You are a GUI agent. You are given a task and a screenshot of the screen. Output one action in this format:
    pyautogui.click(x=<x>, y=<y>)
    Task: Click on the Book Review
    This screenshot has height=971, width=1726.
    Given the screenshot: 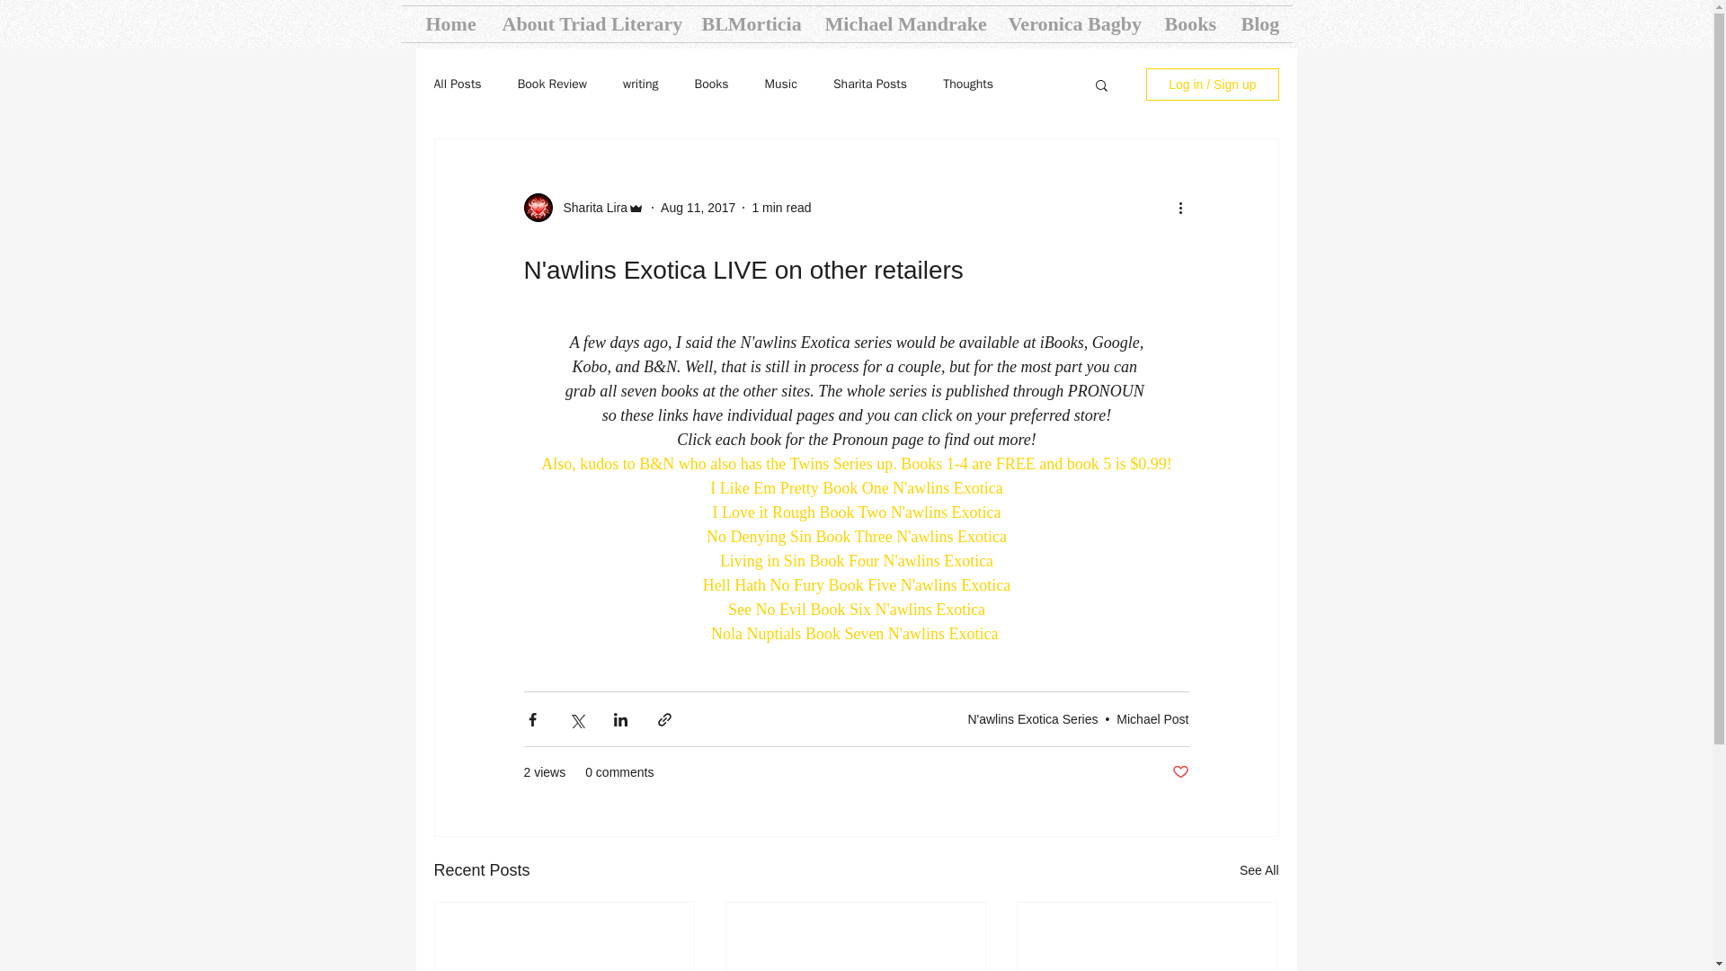 What is the action you would take?
    pyautogui.click(x=552, y=85)
    